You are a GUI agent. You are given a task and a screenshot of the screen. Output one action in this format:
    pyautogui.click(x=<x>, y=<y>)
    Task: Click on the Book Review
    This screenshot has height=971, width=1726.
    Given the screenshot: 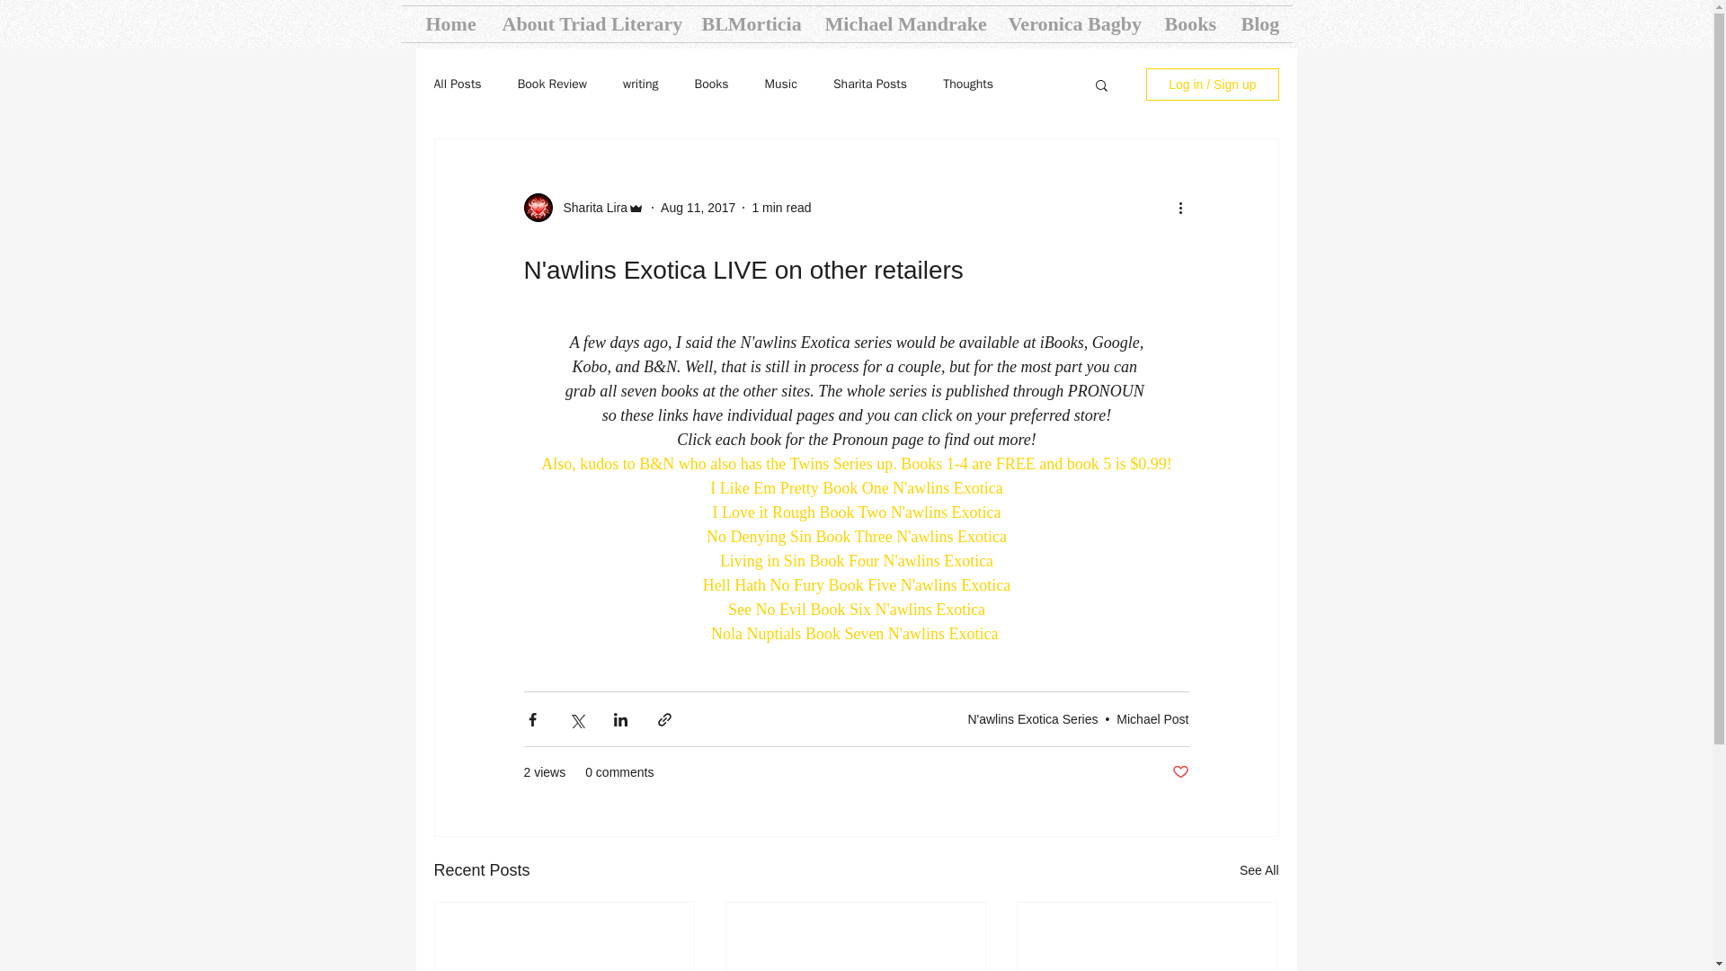 What is the action you would take?
    pyautogui.click(x=552, y=85)
    